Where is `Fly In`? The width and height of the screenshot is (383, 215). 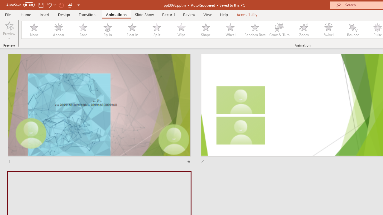
Fly In is located at coordinates (107, 30).